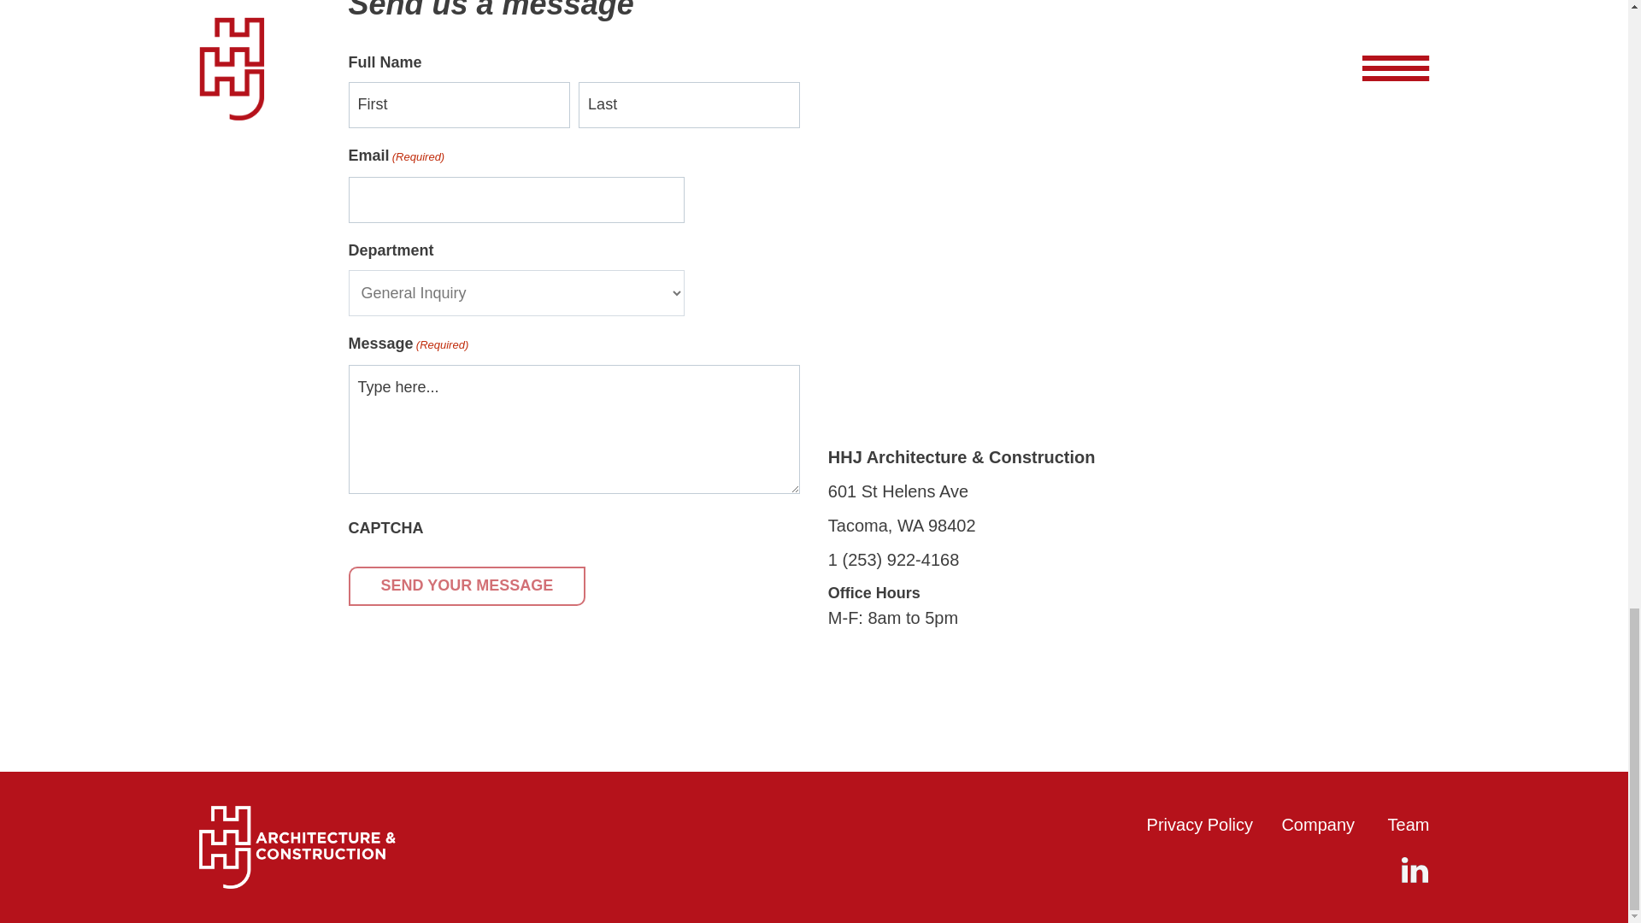  I want to click on Team, so click(1409, 824).